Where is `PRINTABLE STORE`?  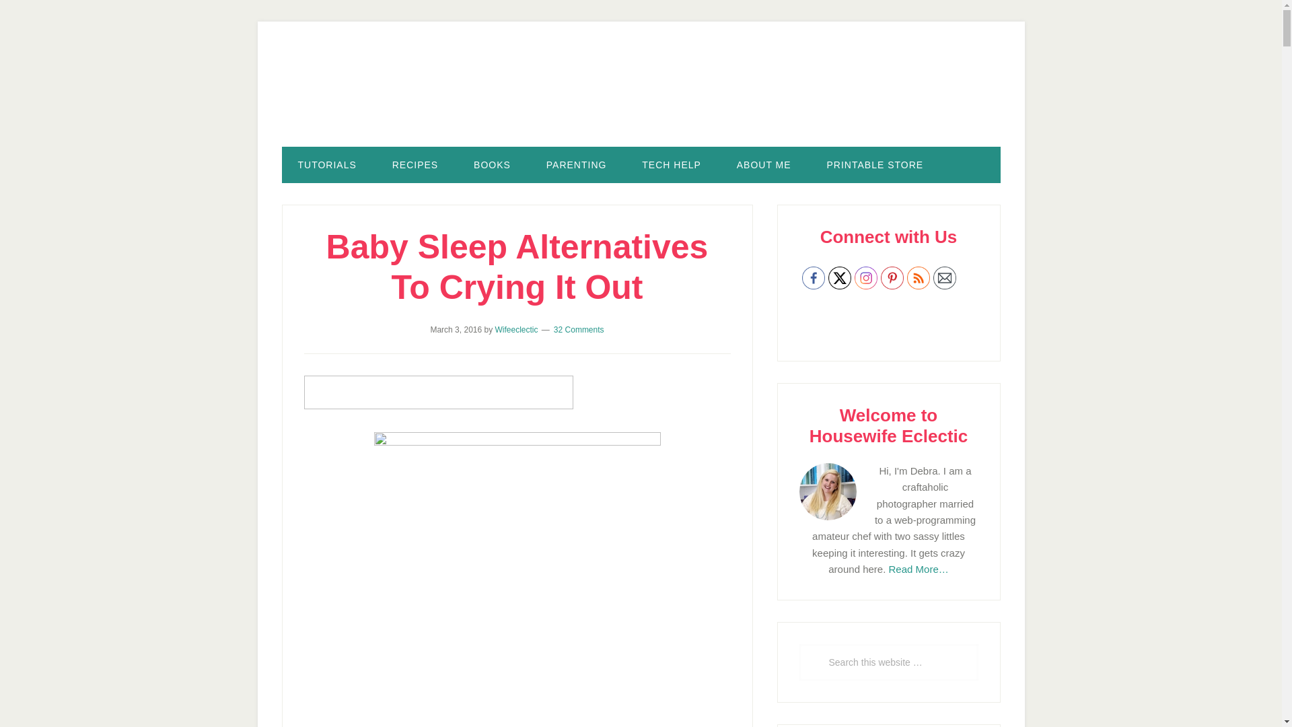
PRINTABLE STORE is located at coordinates (875, 165).